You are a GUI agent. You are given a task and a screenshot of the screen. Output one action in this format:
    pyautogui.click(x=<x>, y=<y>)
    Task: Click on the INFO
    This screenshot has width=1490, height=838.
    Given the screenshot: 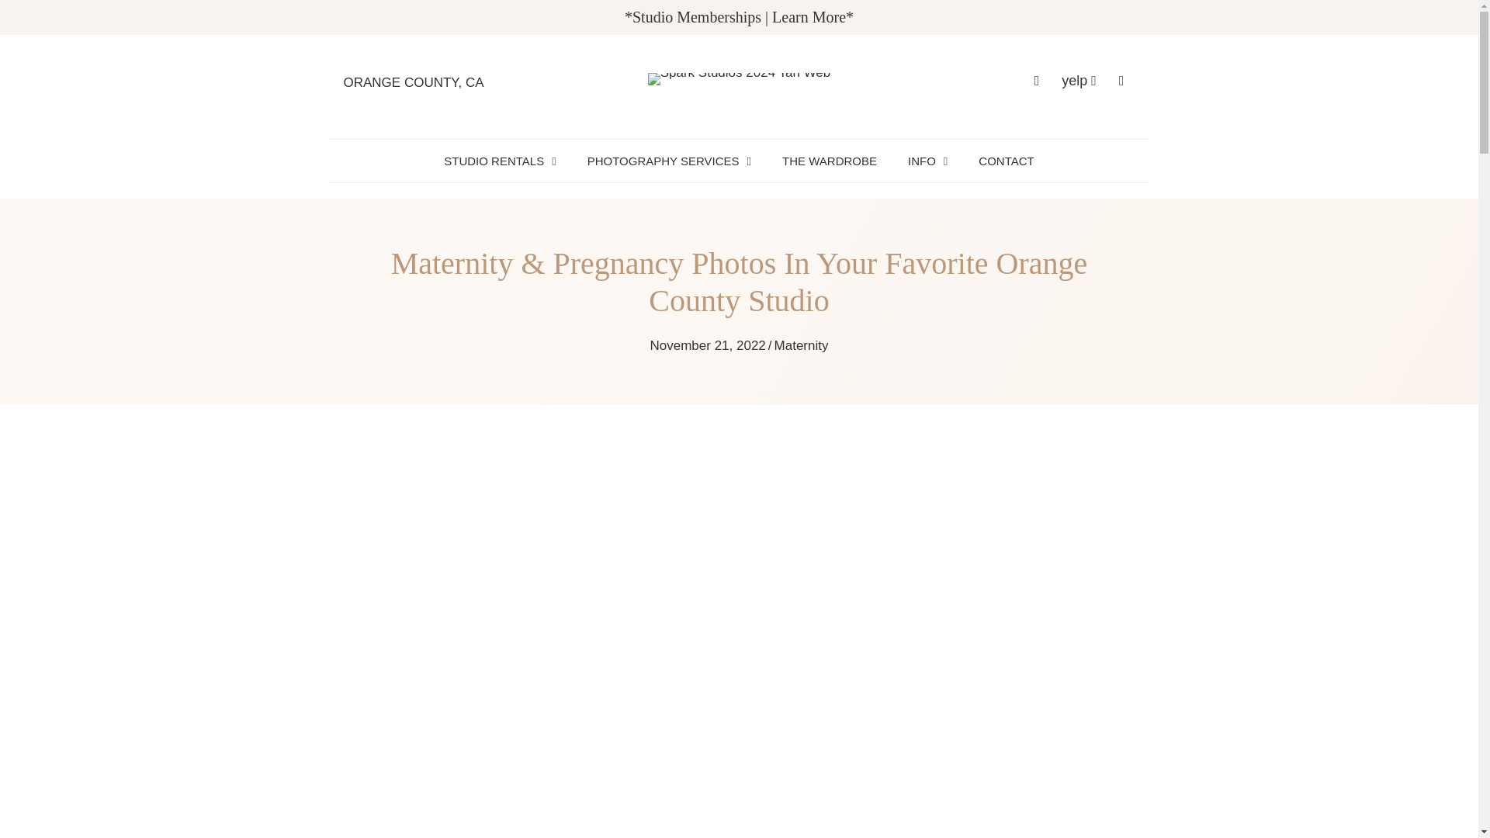 What is the action you would take?
    pyautogui.click(x=927, y=161)
    